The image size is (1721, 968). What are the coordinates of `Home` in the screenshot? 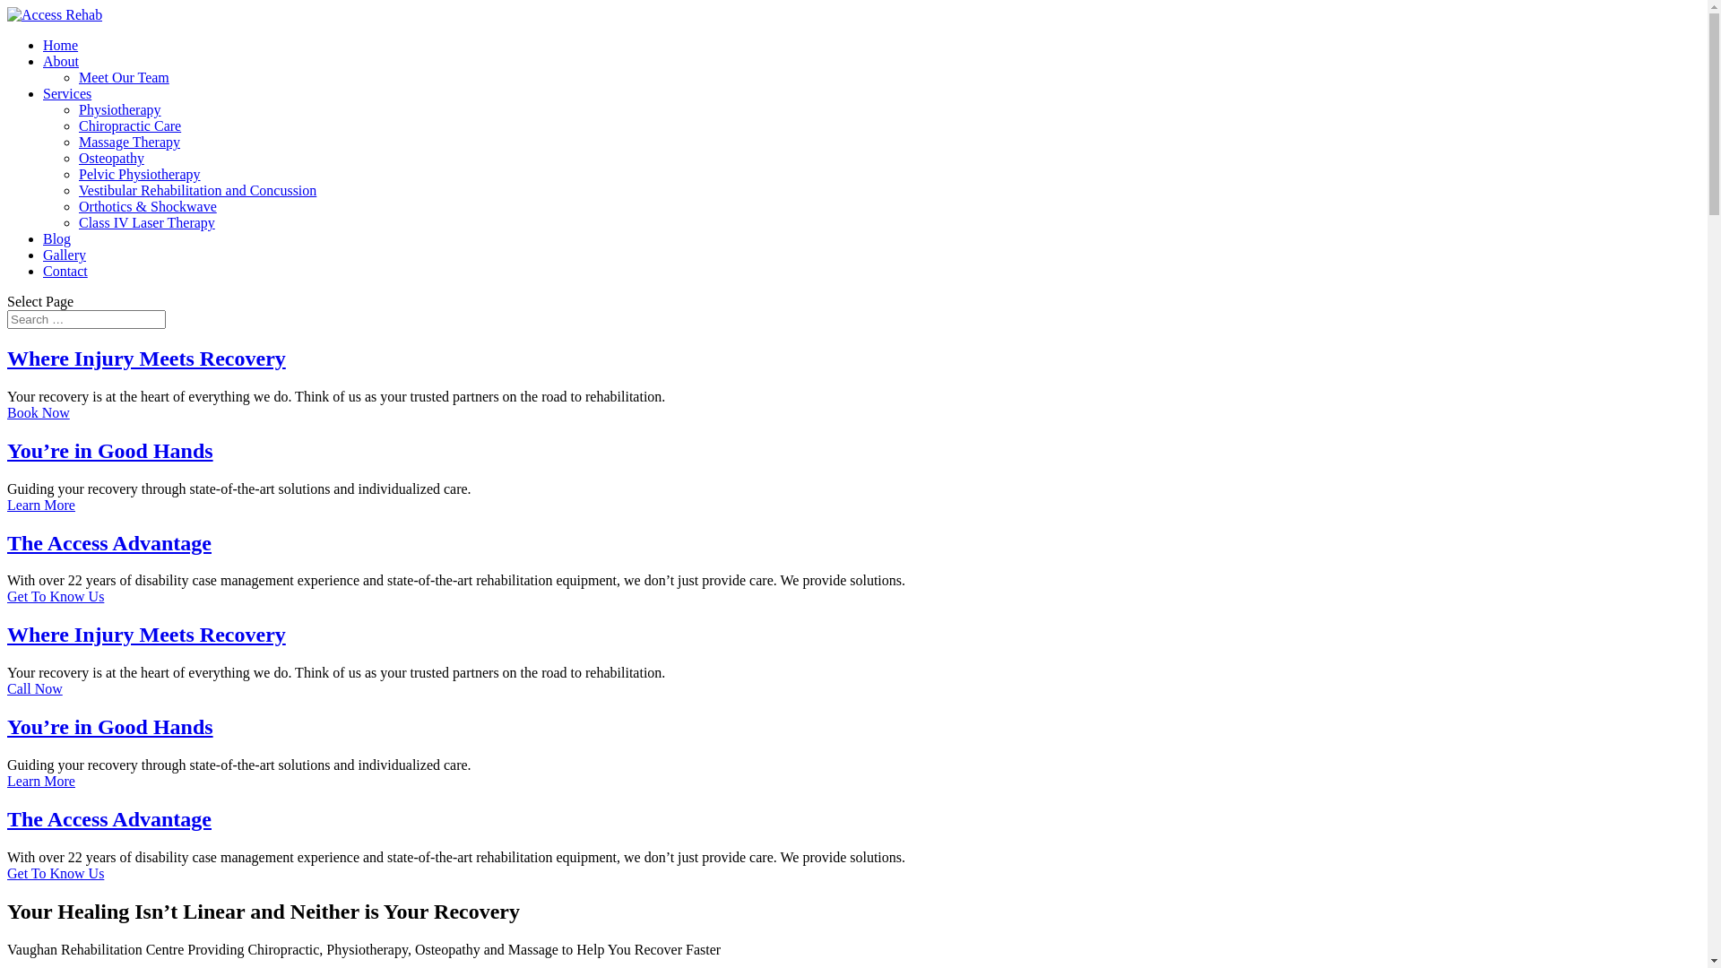 It's located at (61, 45).